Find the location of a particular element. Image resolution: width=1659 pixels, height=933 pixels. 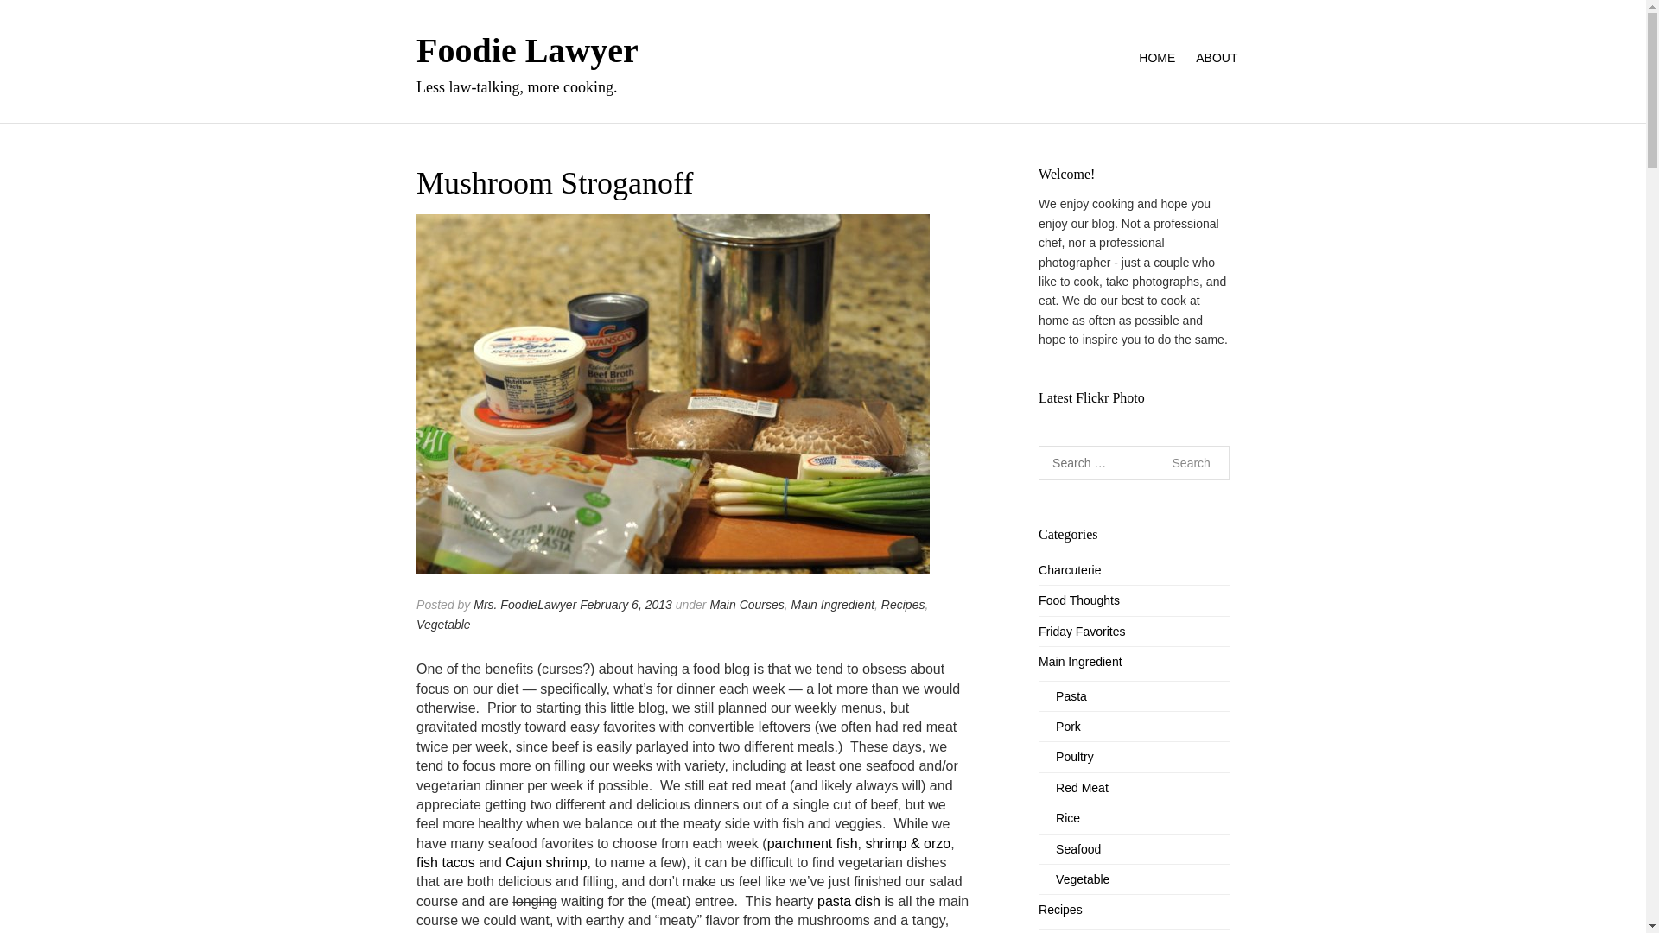

Pasta is located at coordinates (1062, 695).